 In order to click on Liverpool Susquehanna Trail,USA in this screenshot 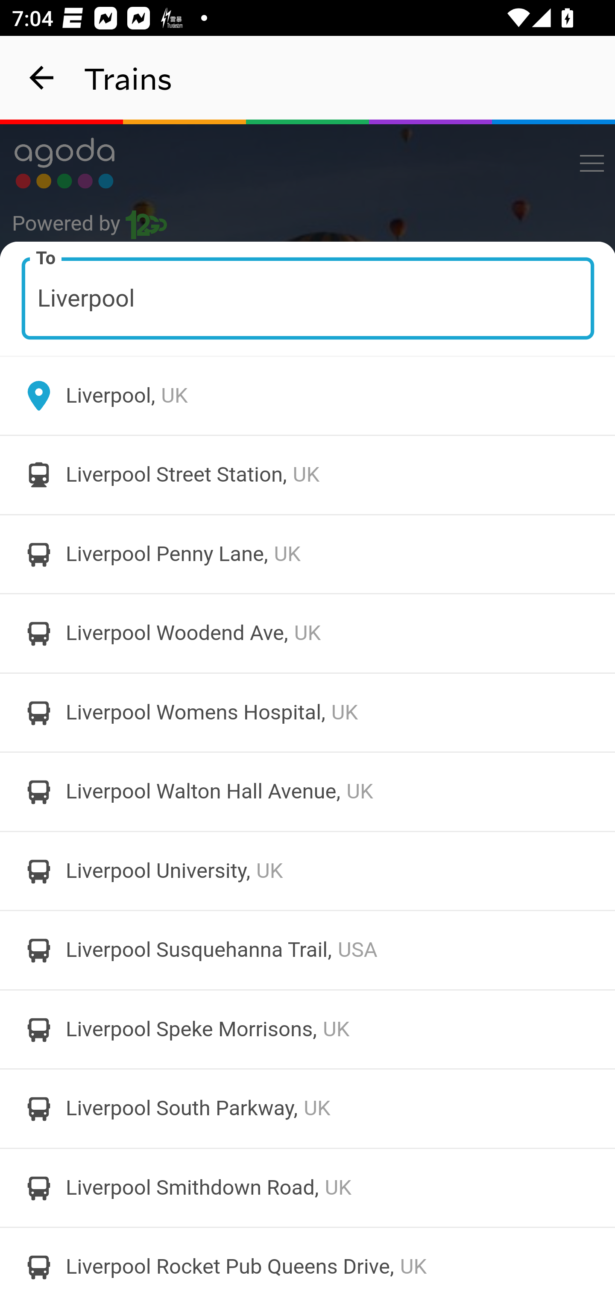, I will do `click(307, 950)`.